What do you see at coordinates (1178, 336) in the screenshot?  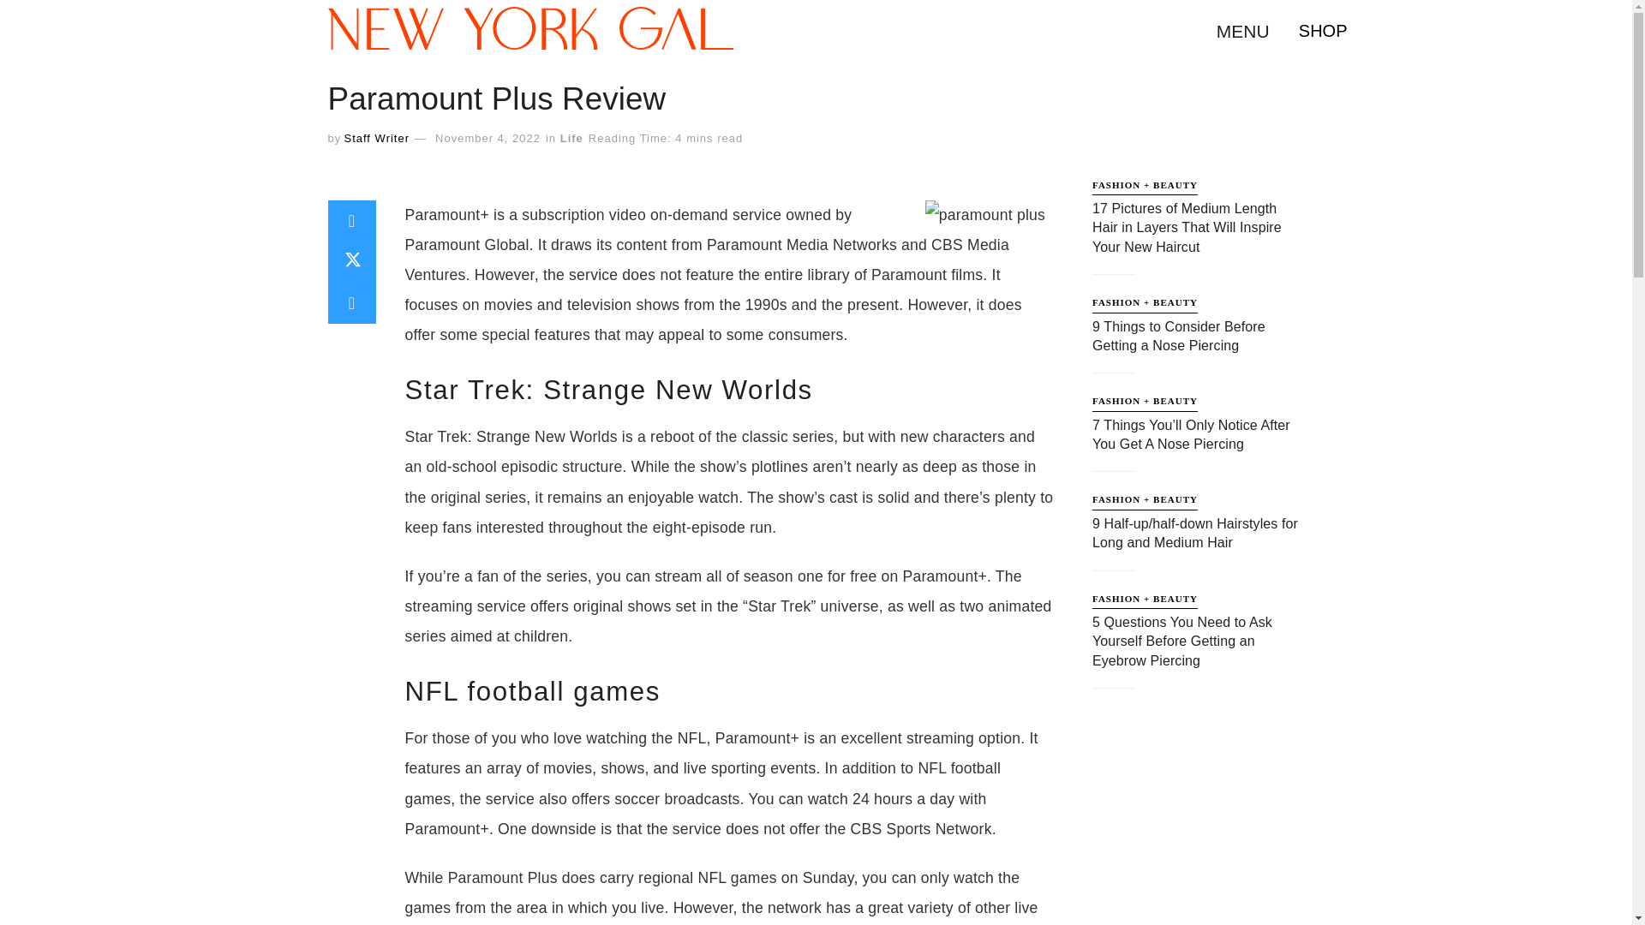 I see `9 Things to Consider Before Getting a Nose Piercing` at bounding box center [1178, 336].